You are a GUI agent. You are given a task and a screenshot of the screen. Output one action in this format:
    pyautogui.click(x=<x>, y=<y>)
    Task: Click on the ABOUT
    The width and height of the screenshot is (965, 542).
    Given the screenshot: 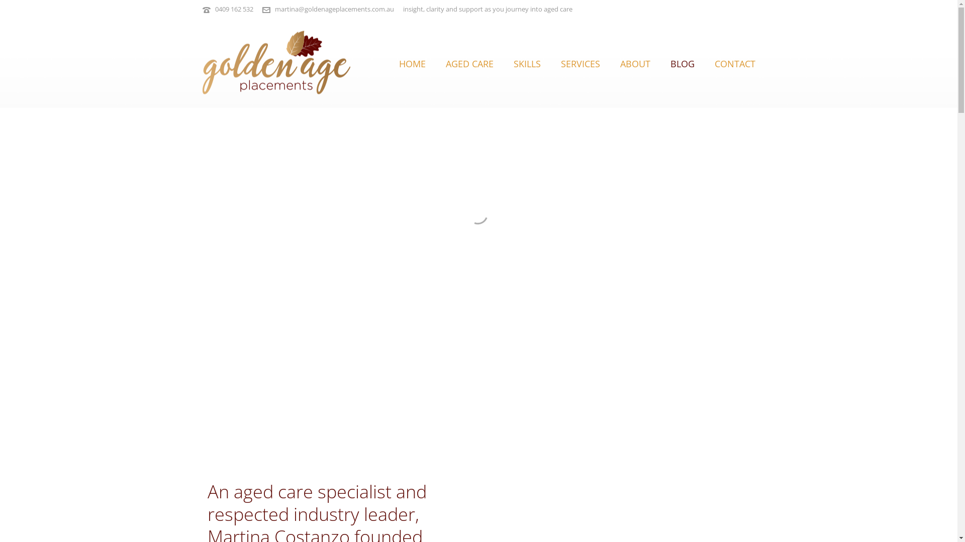 What is the action you would take?
    pyautogui.click(x=635, y=63)
    